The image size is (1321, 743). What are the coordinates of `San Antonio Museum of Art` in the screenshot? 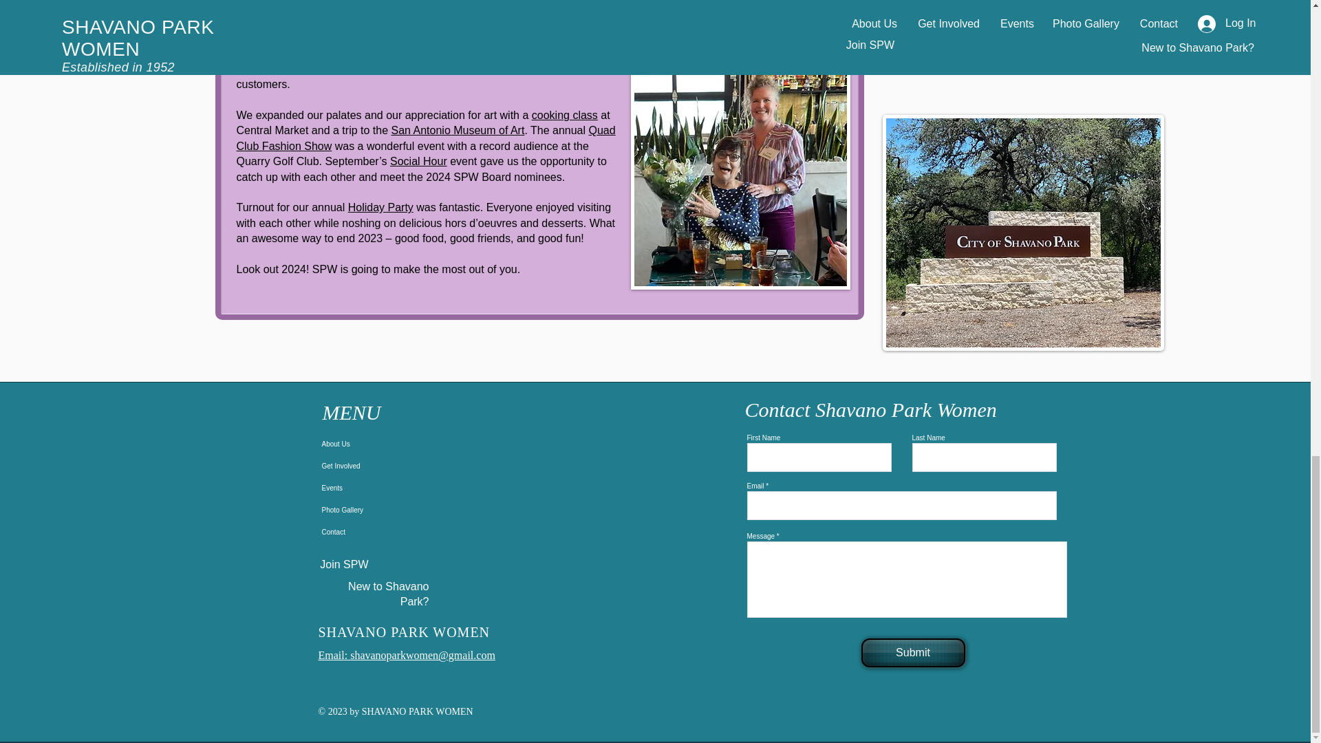 It's located at (458, 130).